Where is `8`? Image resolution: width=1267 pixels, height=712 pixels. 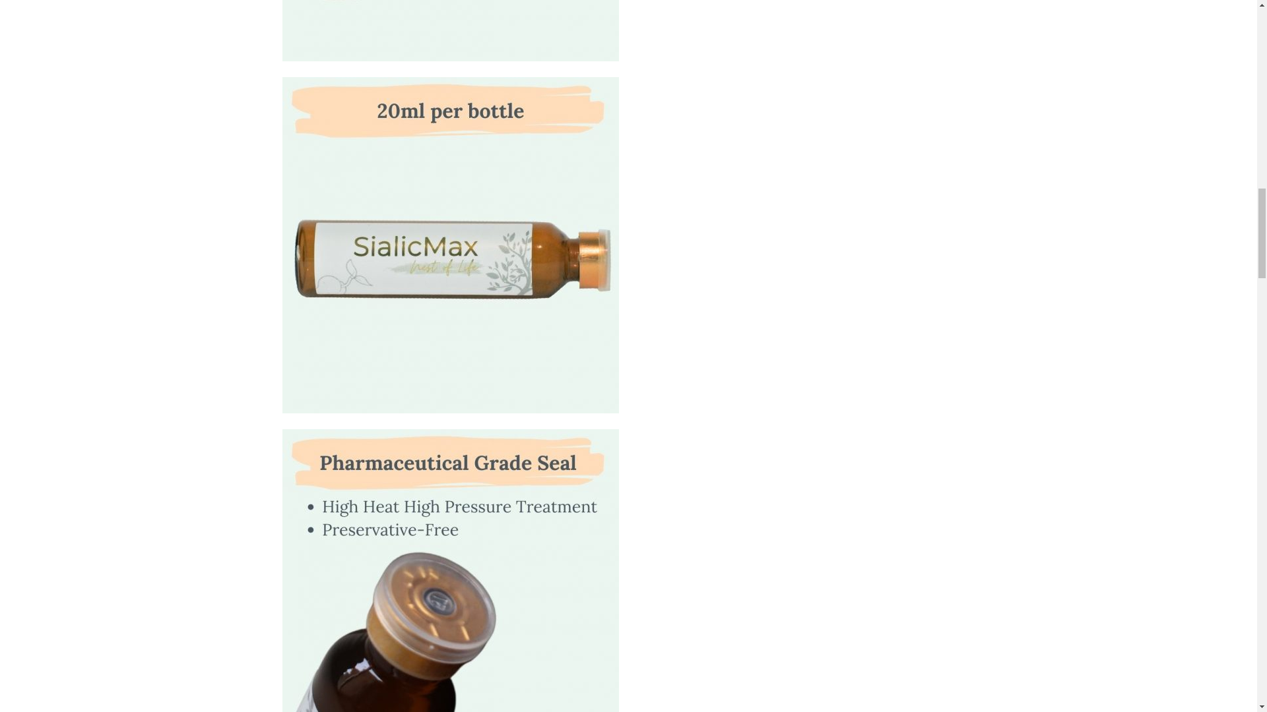 8 is located at coordinates (451, 571).